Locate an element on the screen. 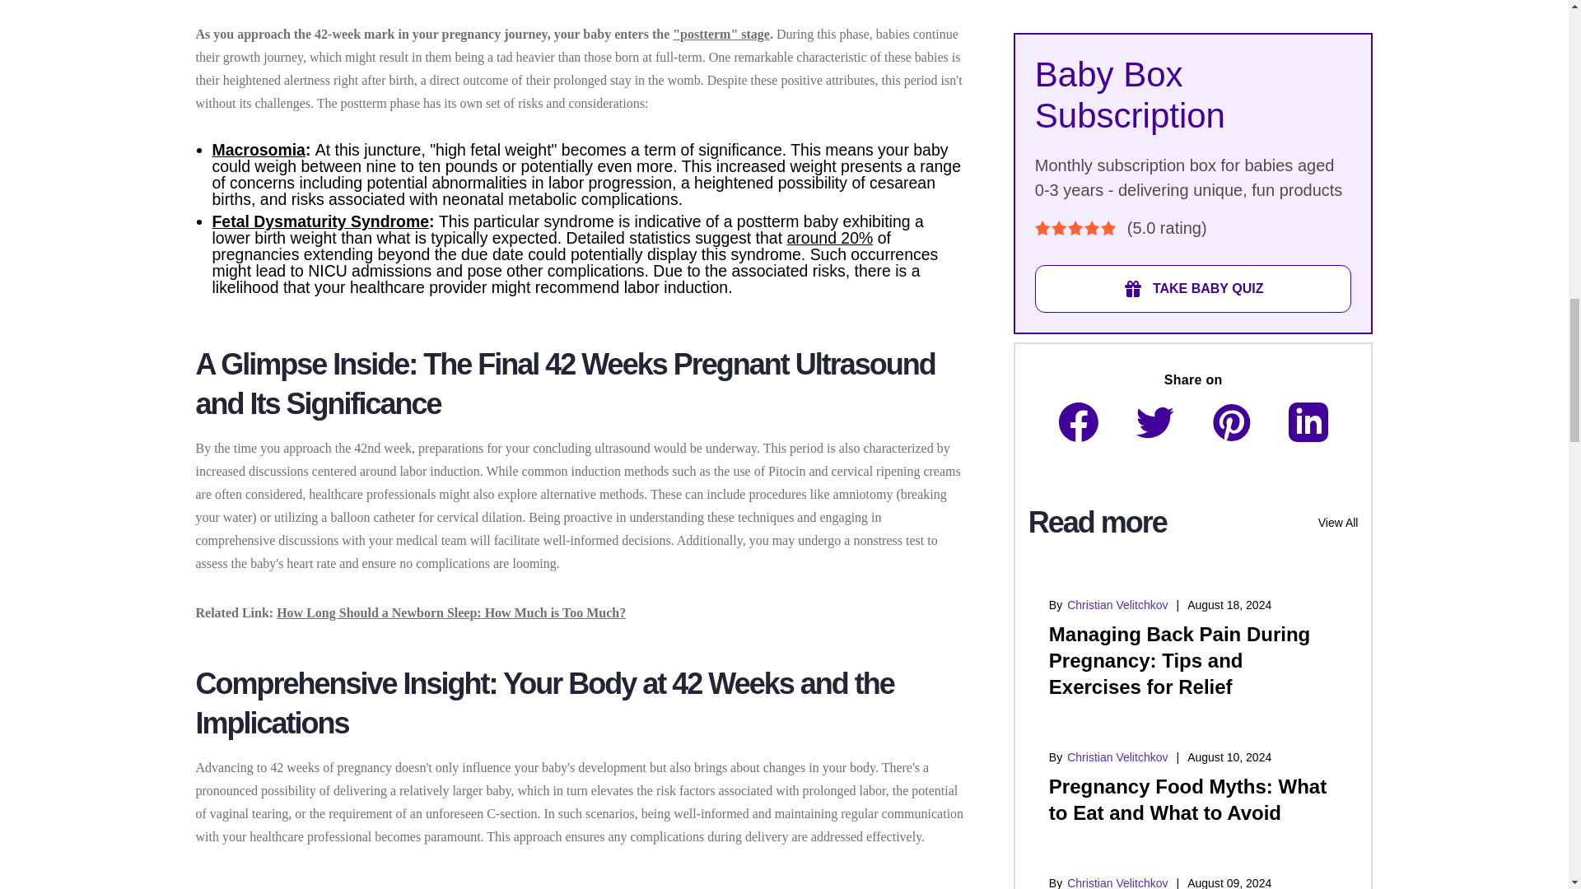 The width and height of the screenshot is (1581, 889). Macrosomia is located at coordinates (259, 150).